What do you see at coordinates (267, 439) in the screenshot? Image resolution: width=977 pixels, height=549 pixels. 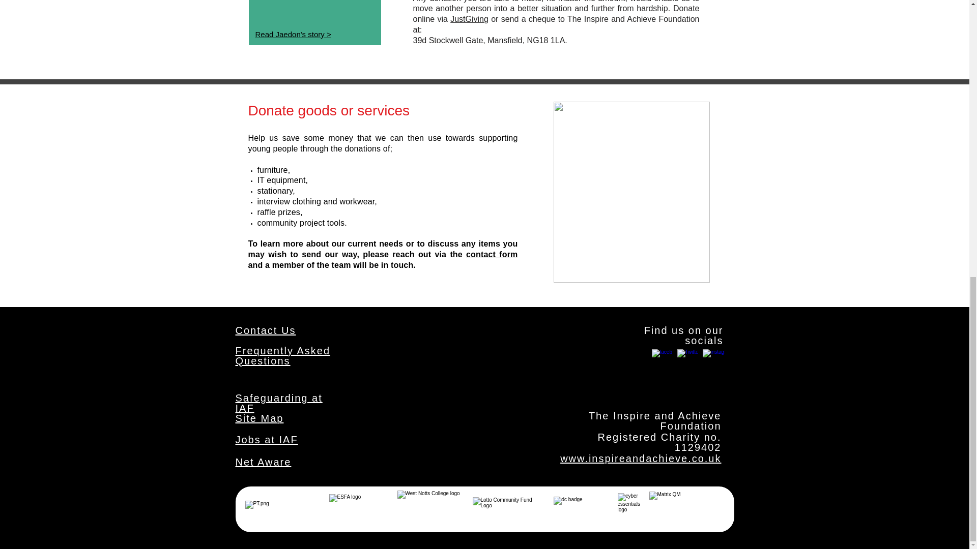 I see `Jobs at IAF` at bounding box center [267, 439].